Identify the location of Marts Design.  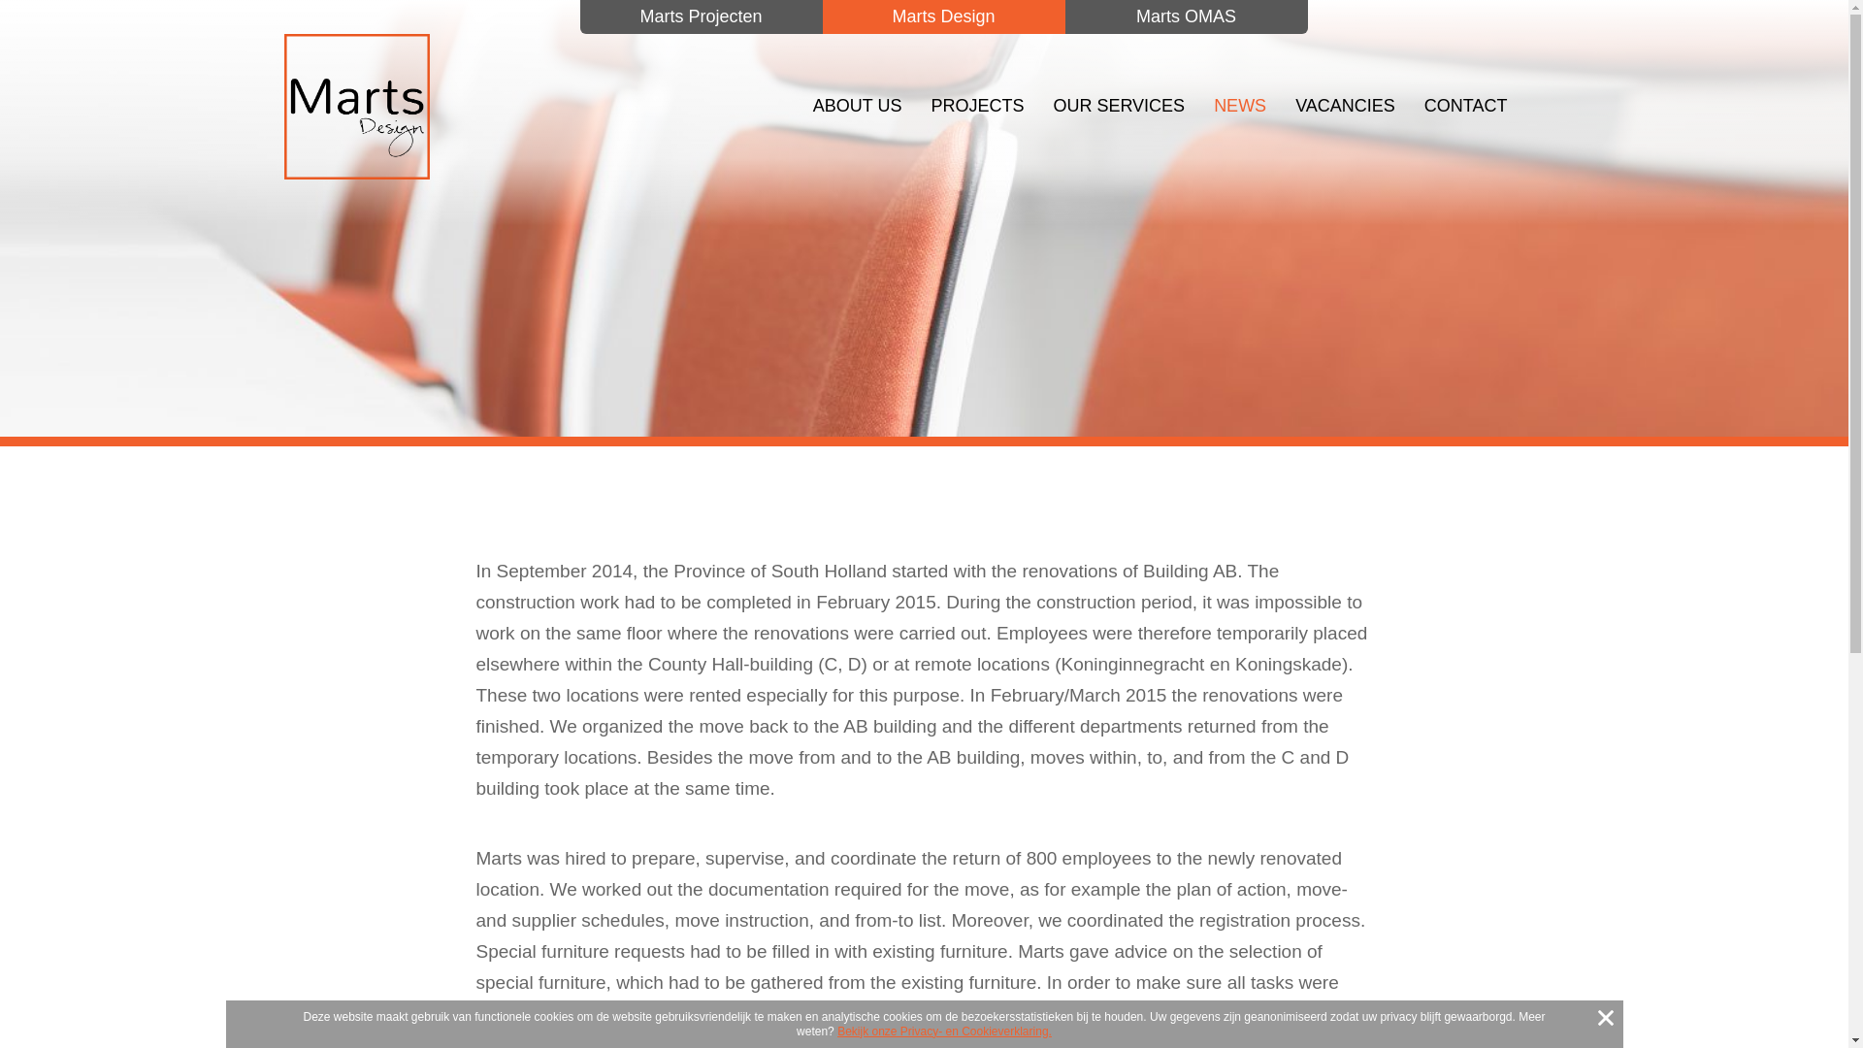
(355, 106).